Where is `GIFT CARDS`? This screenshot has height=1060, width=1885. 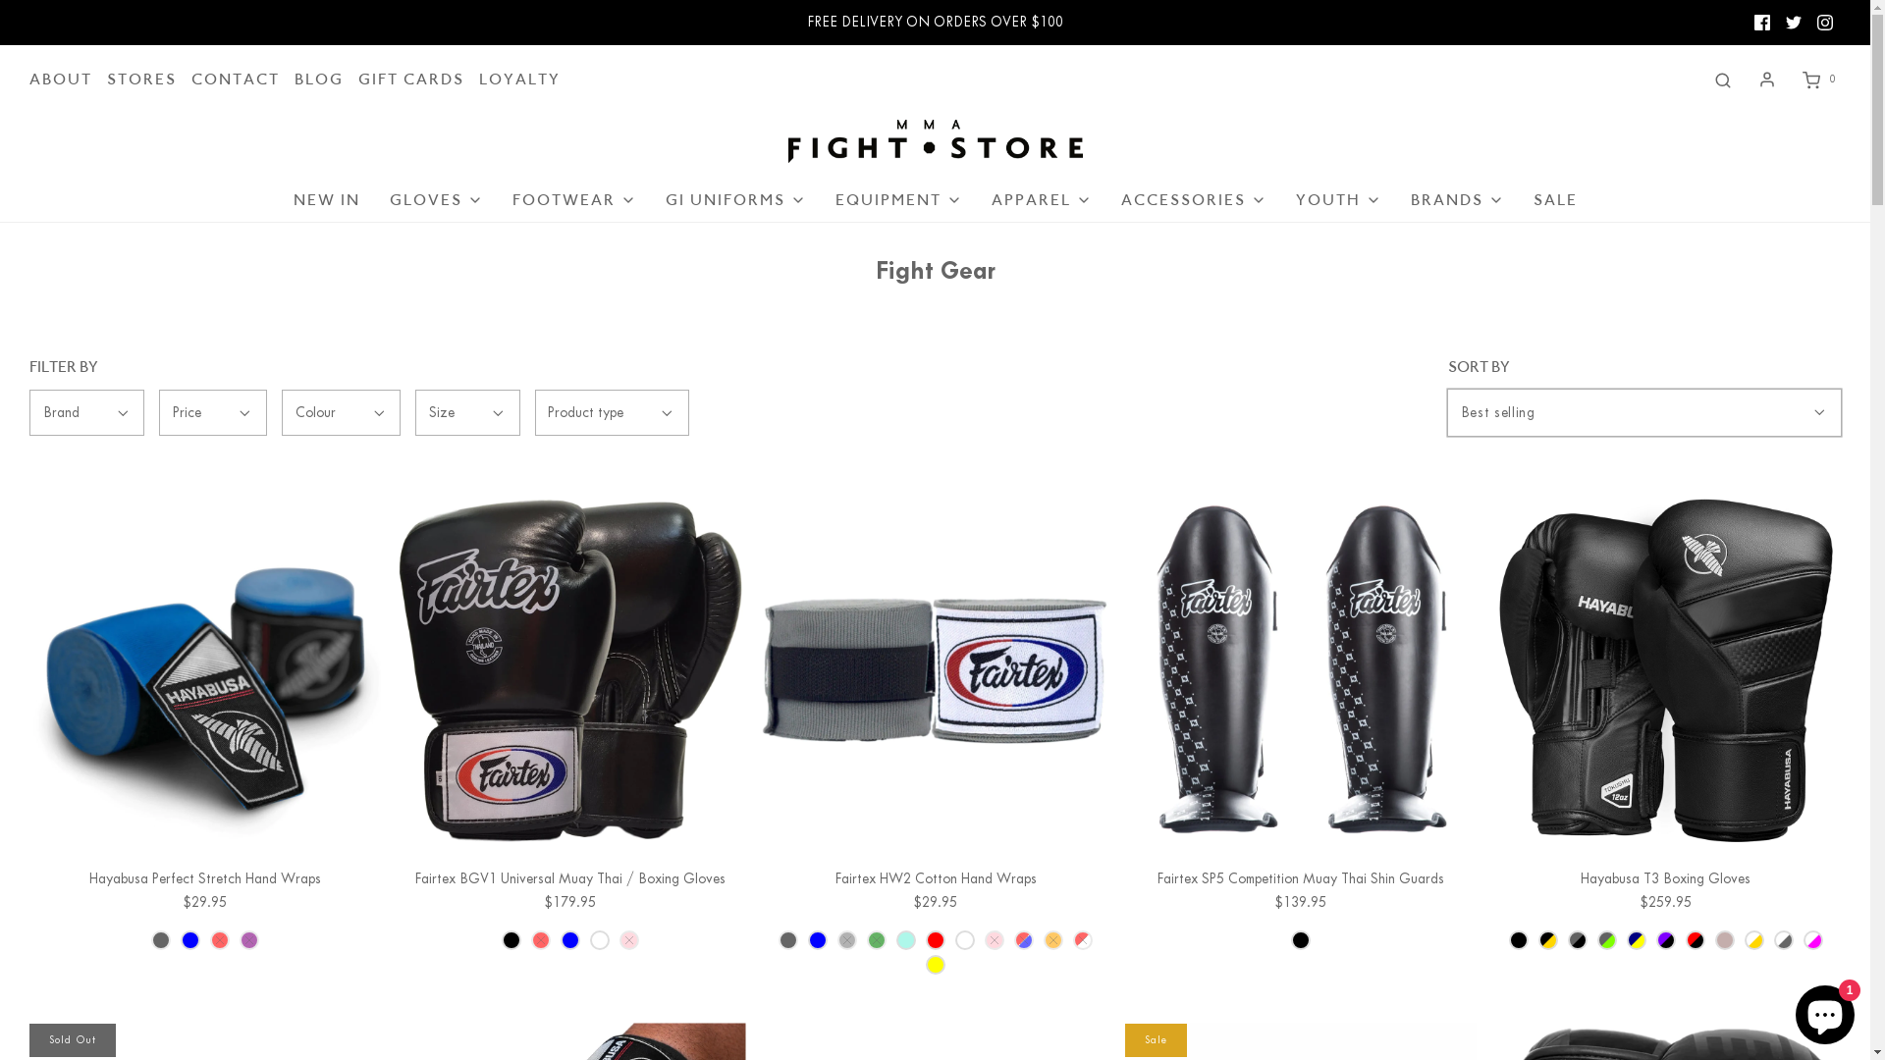
GIFT CARDS is located at coordinates (411, 79).